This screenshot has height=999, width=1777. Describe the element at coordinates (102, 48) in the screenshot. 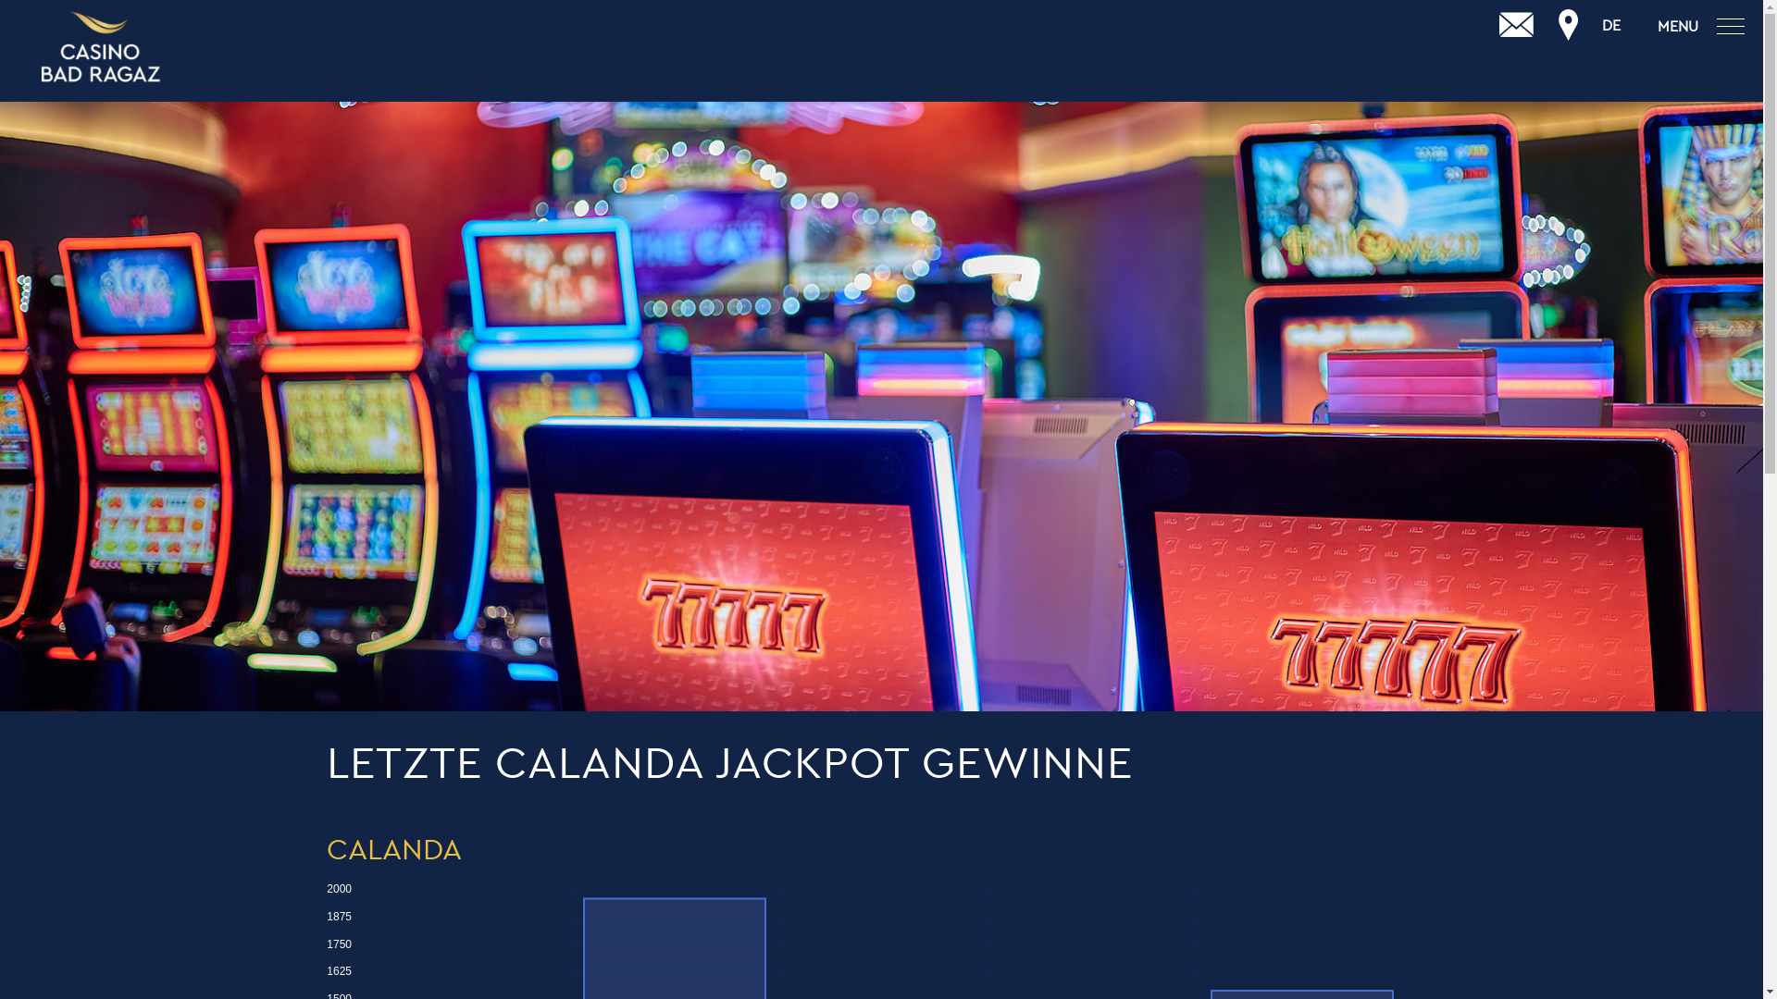

I see `Grand Resort Bad Ragaz` at that location.